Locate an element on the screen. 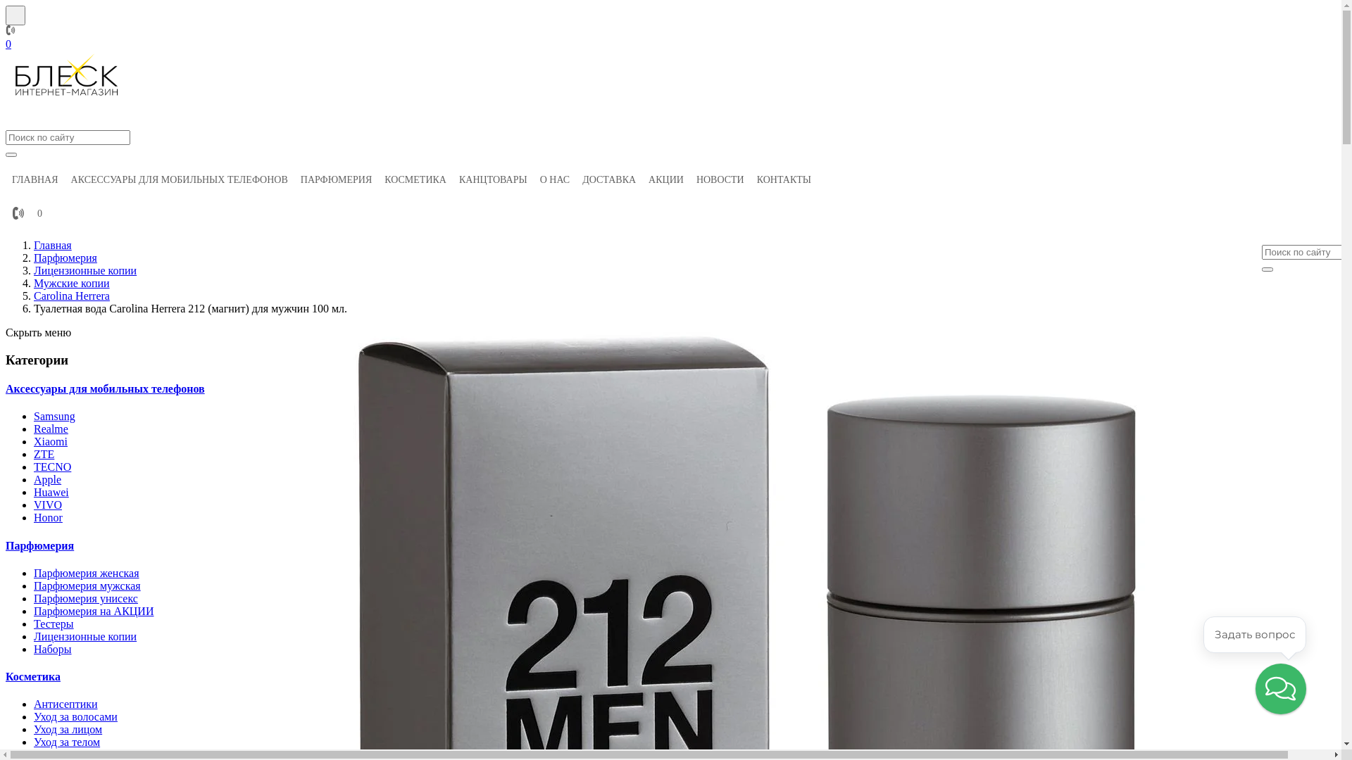 The height and width of the screenshot is (760, 1352). Carolina Herrera is located at coordinates (72, 296).